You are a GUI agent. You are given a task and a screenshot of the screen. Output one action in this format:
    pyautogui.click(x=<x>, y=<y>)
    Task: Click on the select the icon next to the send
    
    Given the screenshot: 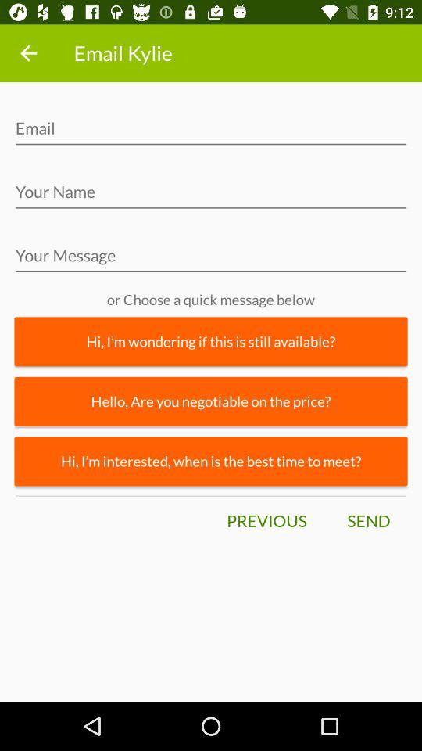 What is the action you would take?
    pyautogui.click(x=266, y=521)
    